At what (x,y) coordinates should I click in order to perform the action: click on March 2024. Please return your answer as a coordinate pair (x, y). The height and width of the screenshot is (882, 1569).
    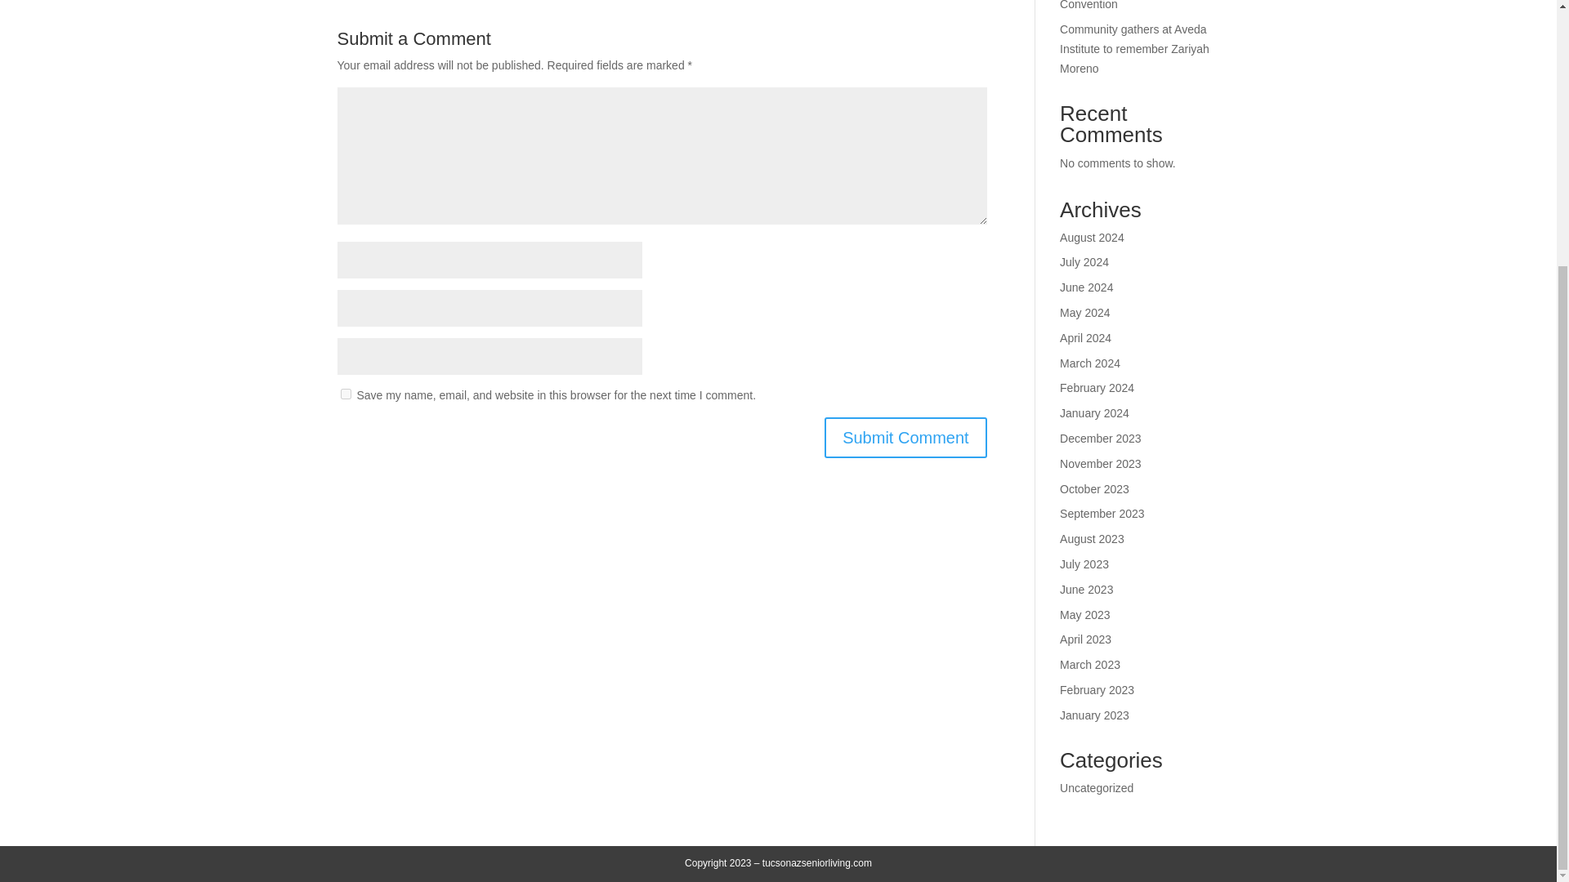
    Looking at the image, I should click on (1090, 363).